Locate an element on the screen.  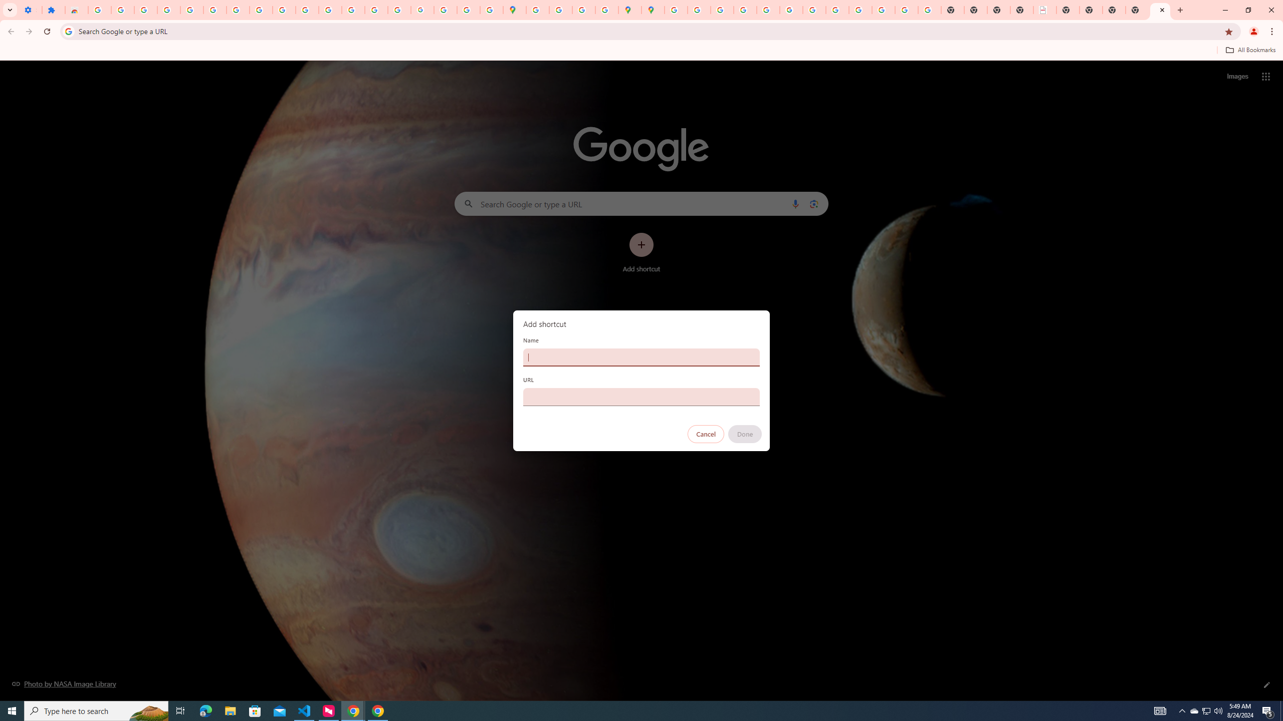
URL is located at coordinates (641, 397).